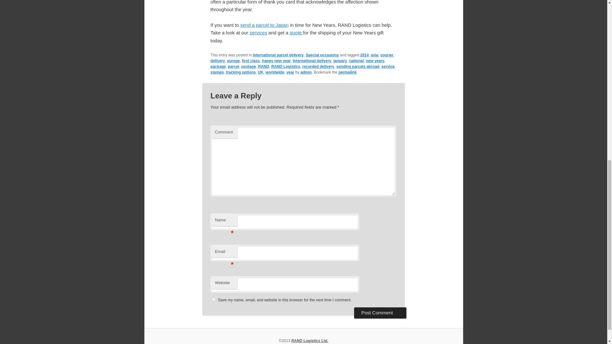  Describe the element at coordinates (387, 55) in the screenshot. I see `courier` at that location.